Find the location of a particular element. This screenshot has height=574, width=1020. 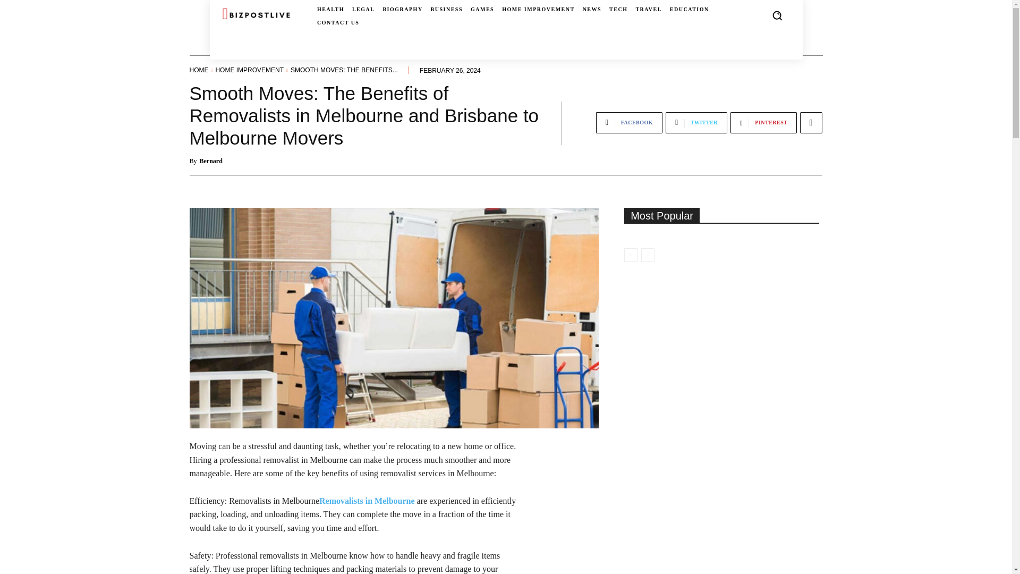

LEGAL is located at coordinates (363, 10).